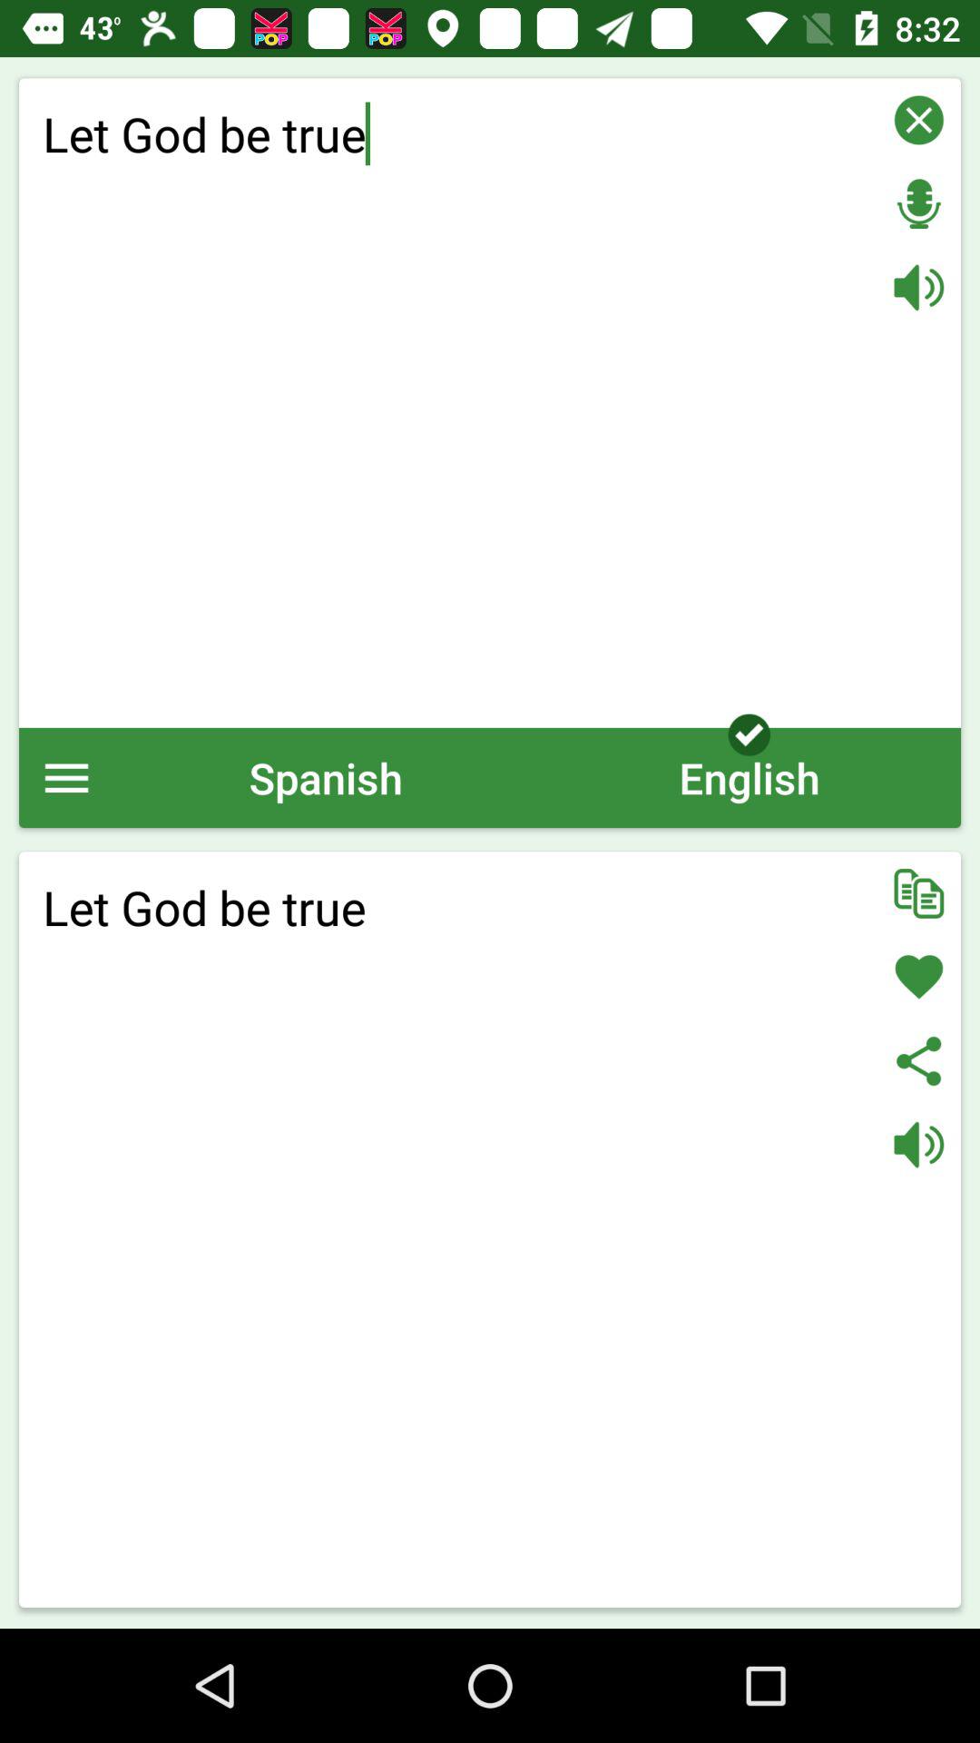 This screenshot has width=980, height=1743. What do you see at coordinates (918, 120) in the screenshot?
I see `cancel or close` at bounding box center [918, 120].